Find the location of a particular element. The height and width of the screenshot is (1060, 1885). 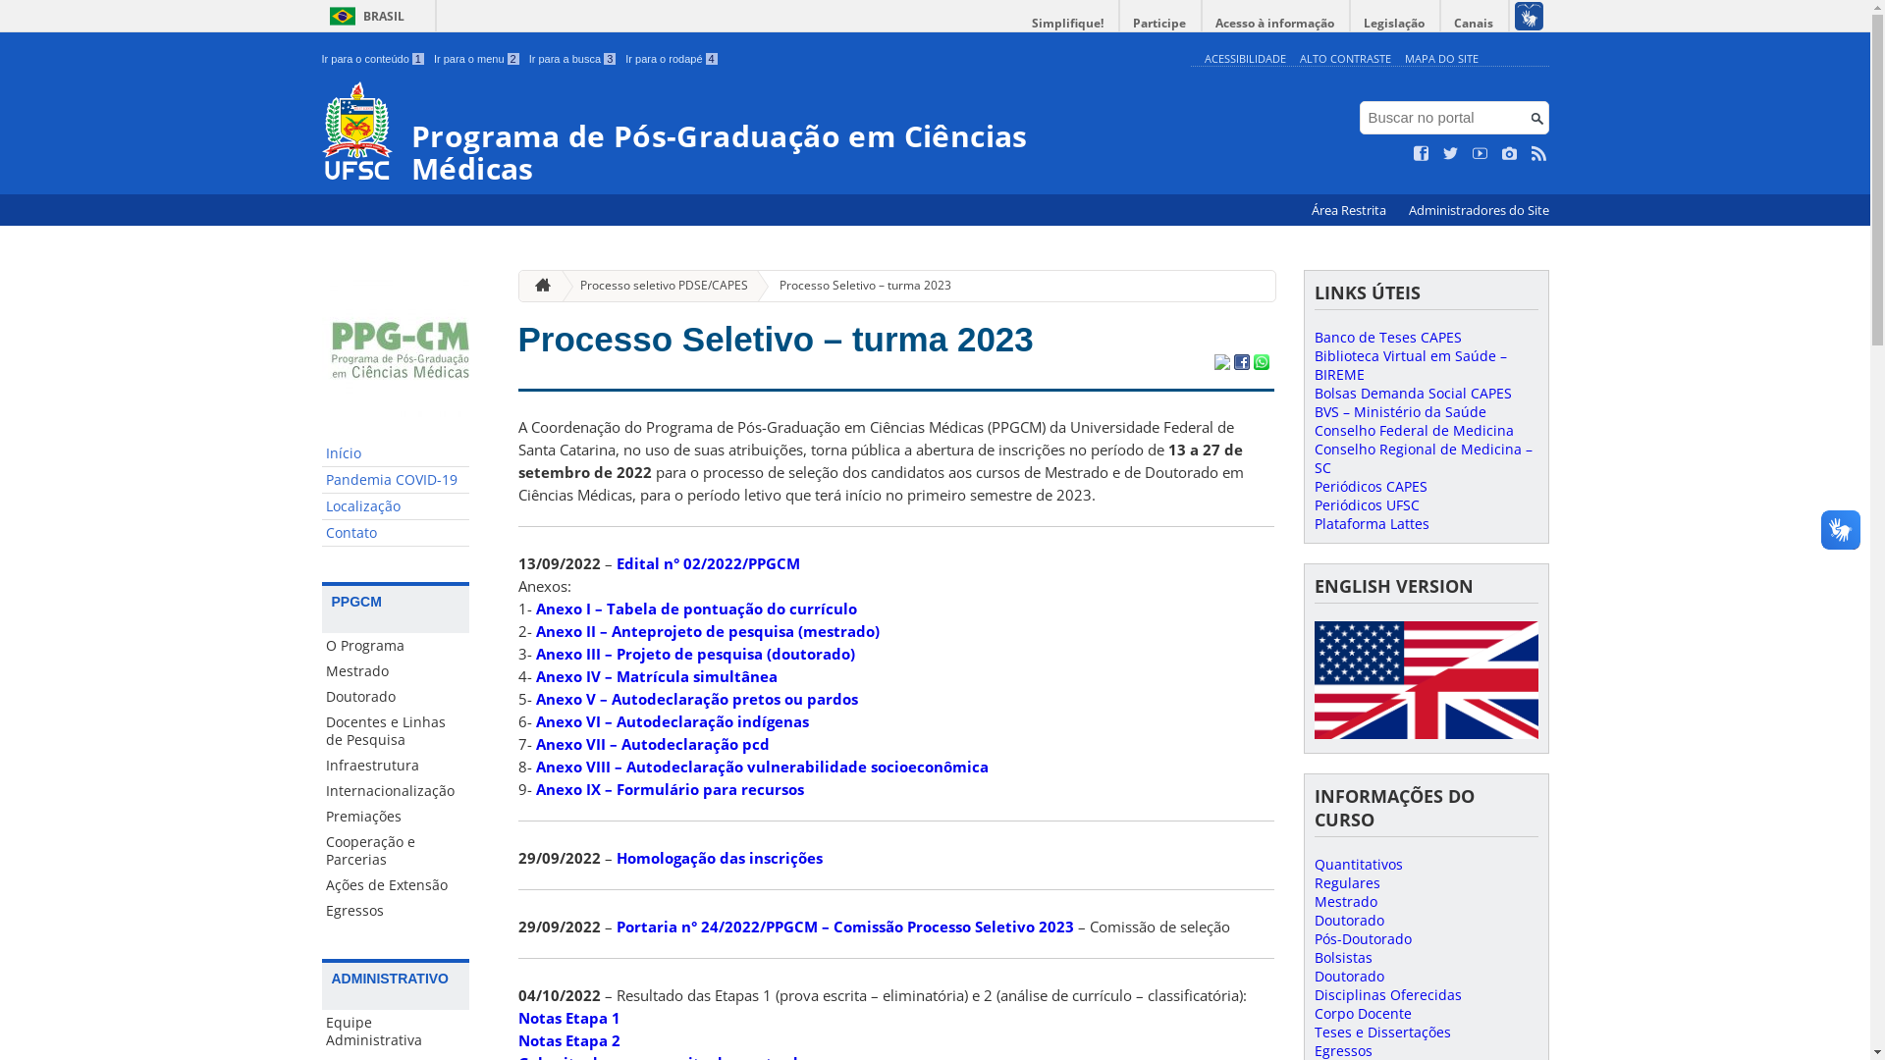

Notas Etapa 1 is located at coordinates (569, 1018).